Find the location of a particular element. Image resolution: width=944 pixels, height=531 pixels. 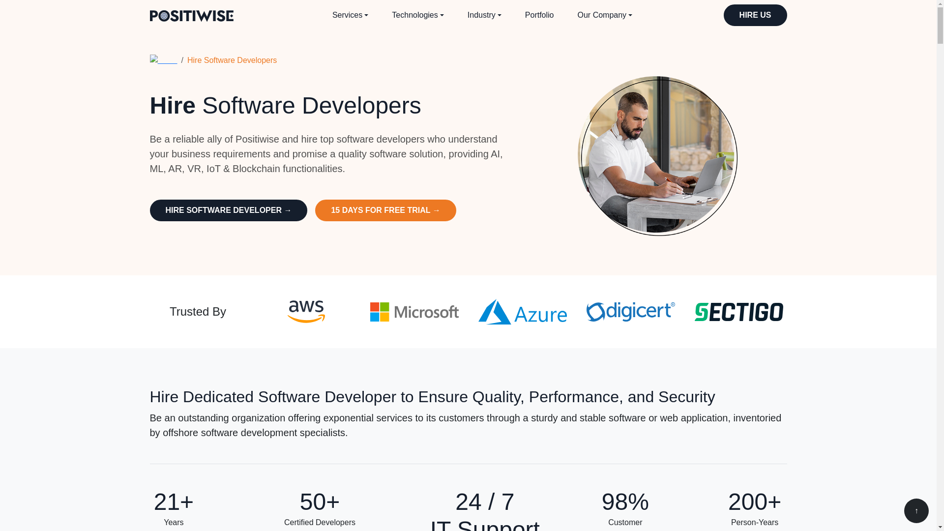

Technologies is located at coordinates (417, 15).